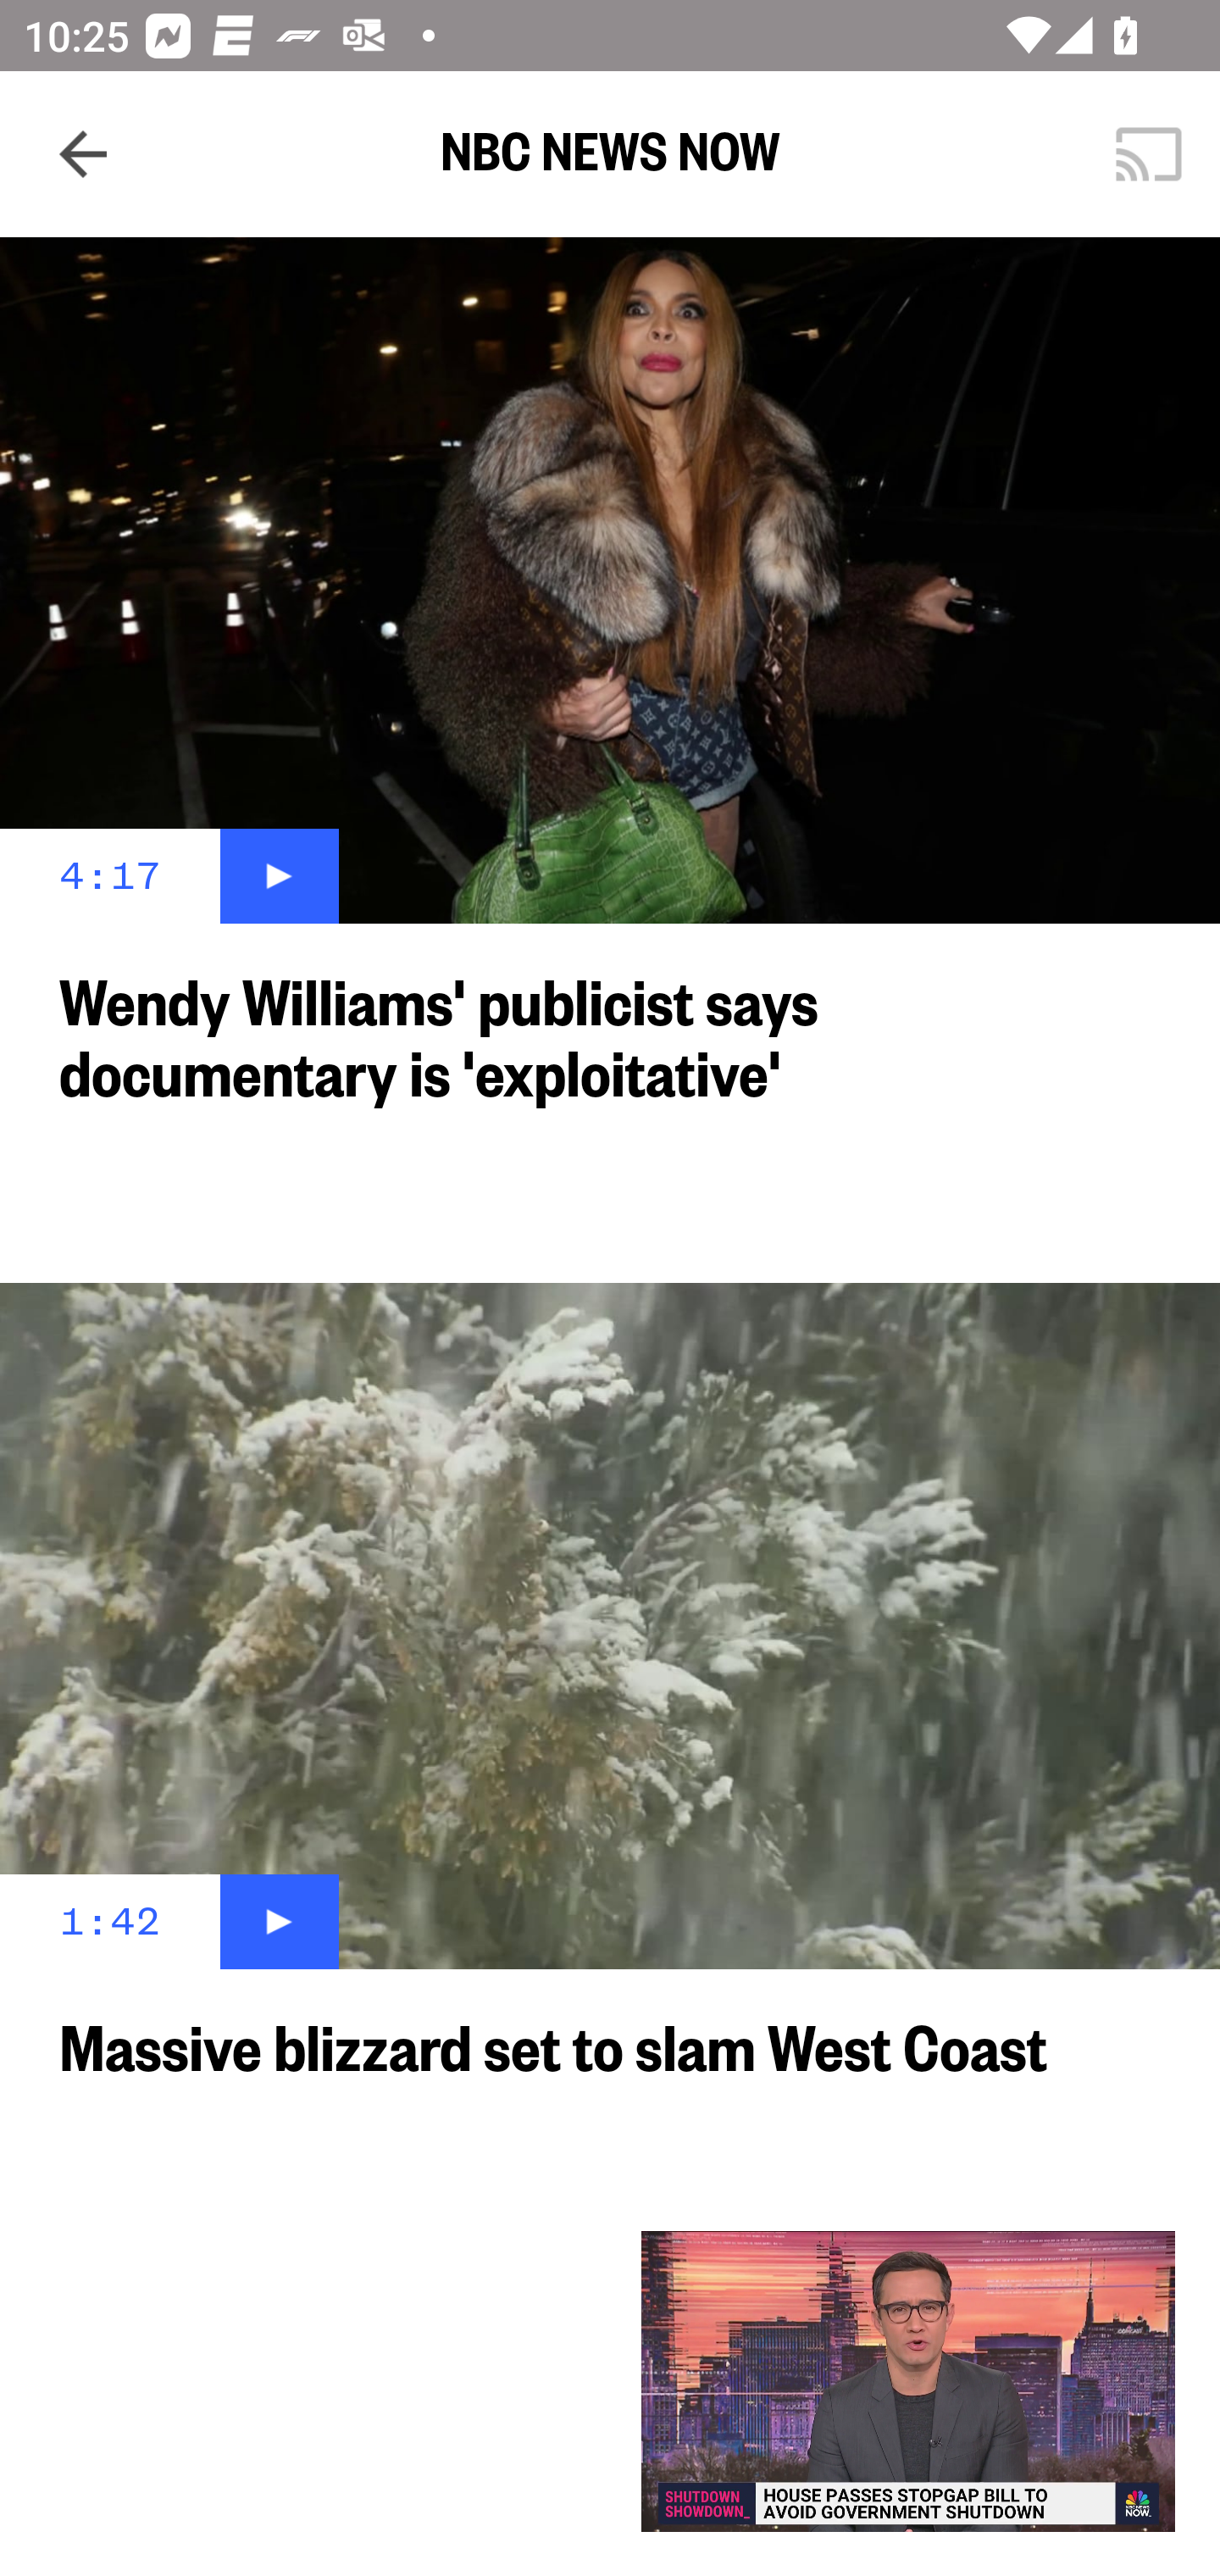  Describe the element at coordinates (1149, 154) in the screenshot. I see `Cast. Disconnected` at that location.